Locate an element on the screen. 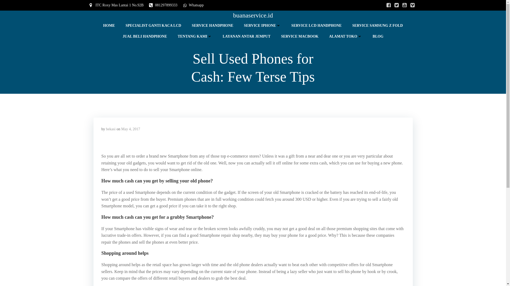 The height and width of the screenshot is (286, 510). TENTANG KAMI is located at coordinates (195, 36).